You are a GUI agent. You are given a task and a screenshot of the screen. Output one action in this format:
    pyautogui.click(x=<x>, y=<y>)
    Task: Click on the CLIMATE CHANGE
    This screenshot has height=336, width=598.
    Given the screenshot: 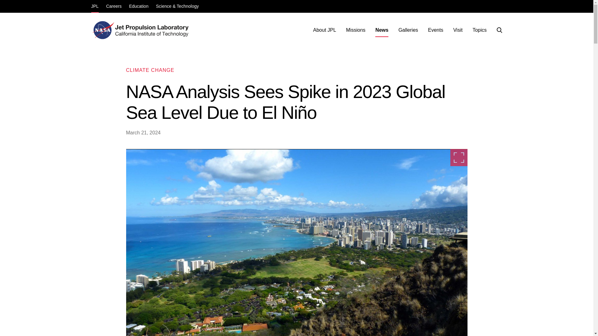 What is the action you would take?
    pyautogui.click(x=149, y=70)
    